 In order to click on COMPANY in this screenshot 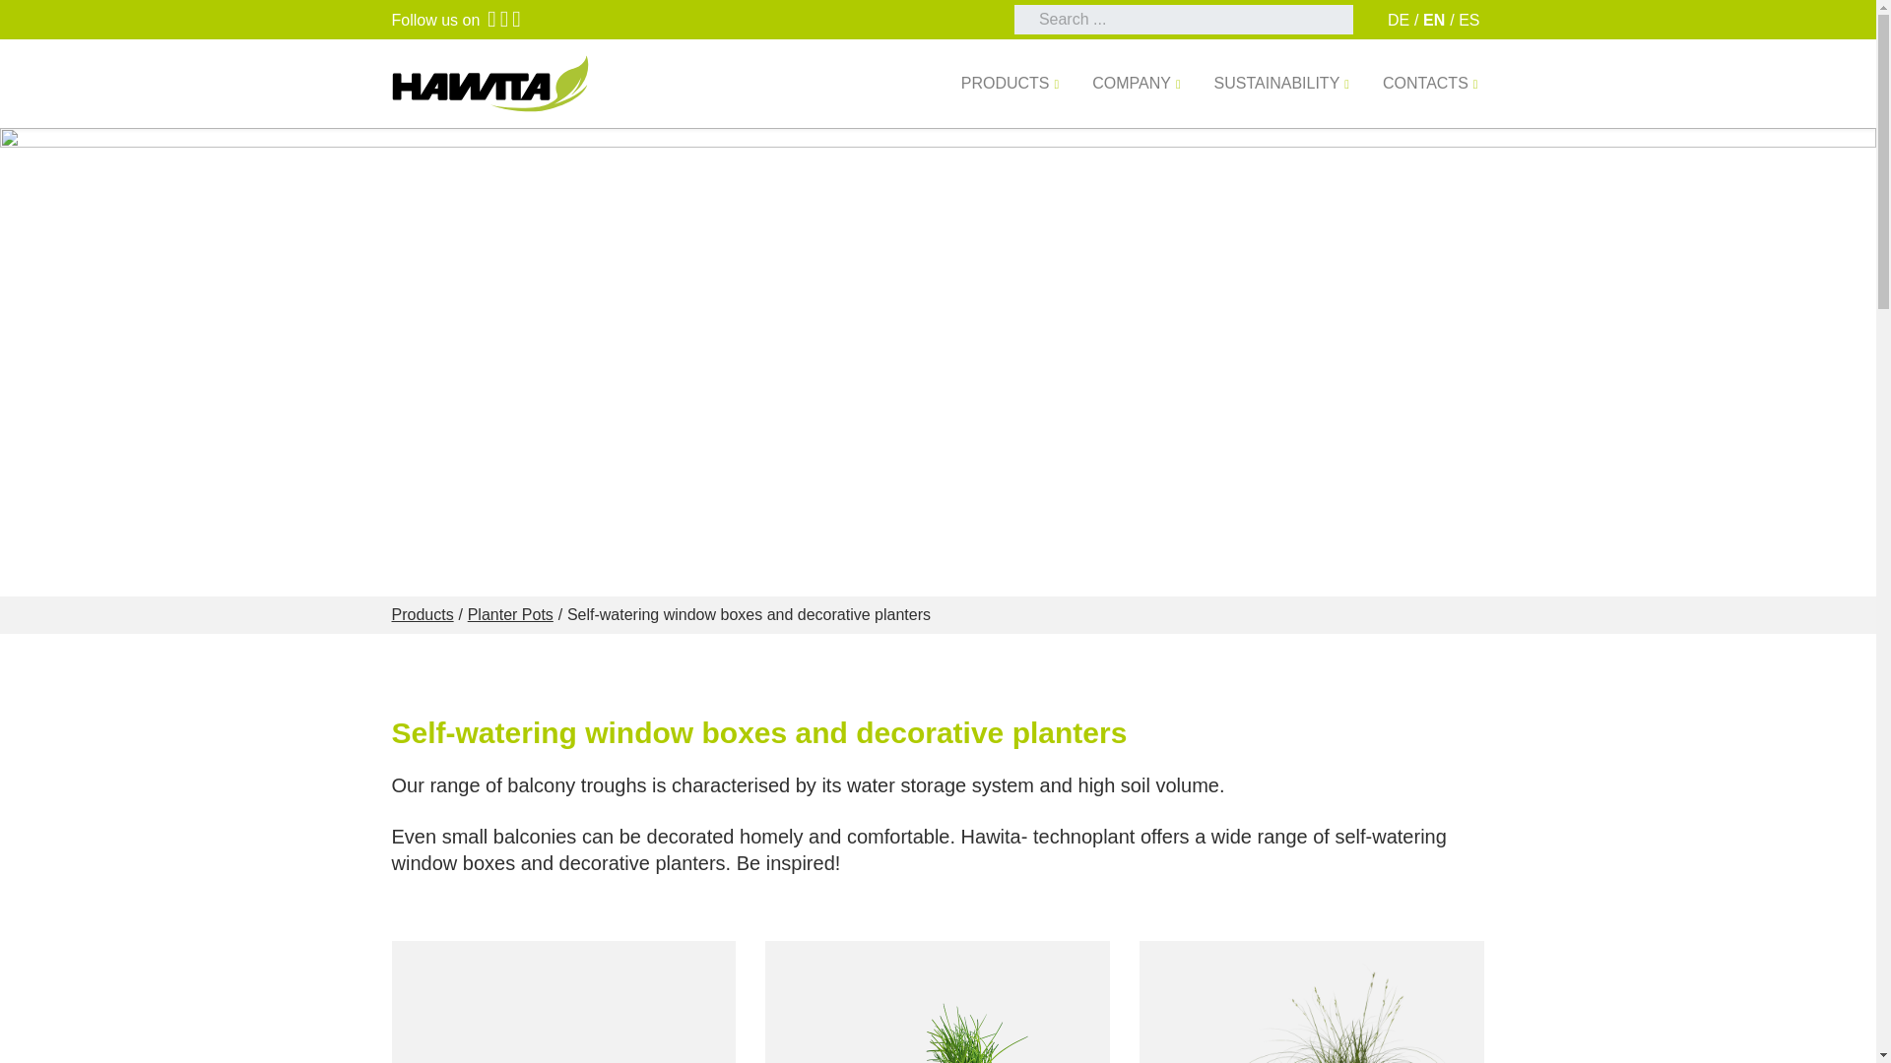, I will do `click(1137, 84)`.